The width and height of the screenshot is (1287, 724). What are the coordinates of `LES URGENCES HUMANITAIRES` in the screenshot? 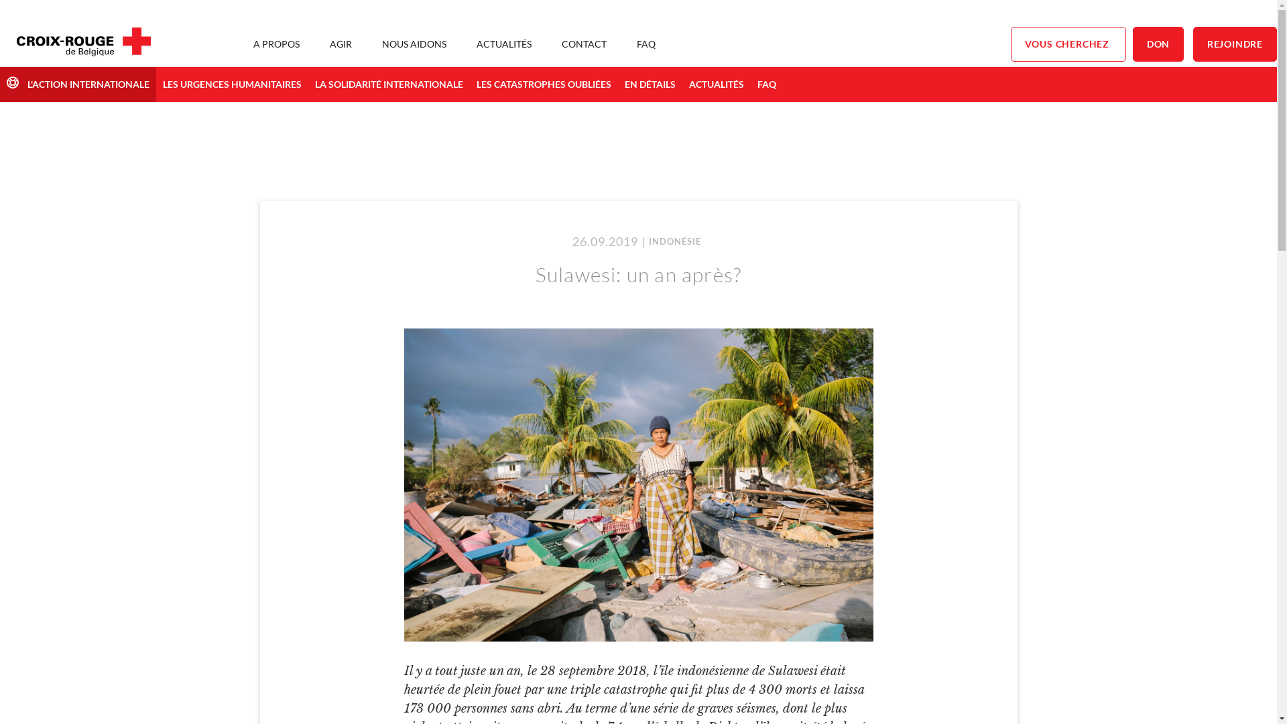 It's located at (232, 84).